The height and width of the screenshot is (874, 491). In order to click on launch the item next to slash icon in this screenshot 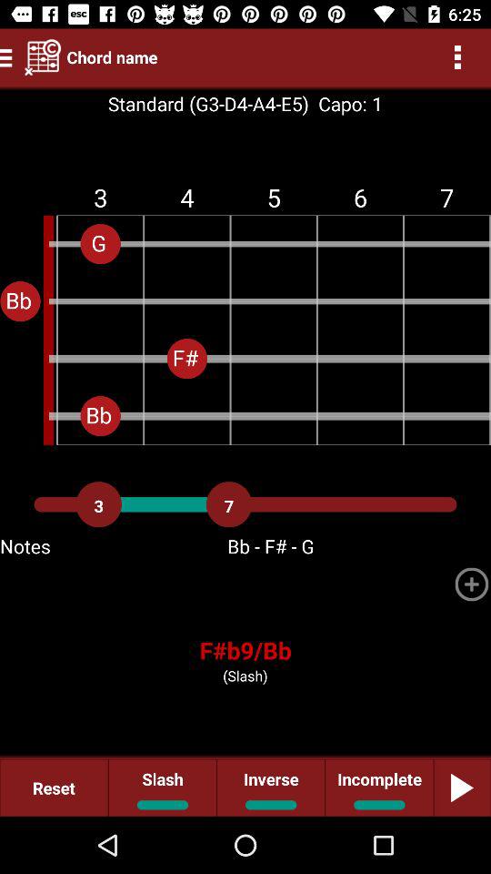, I will do `click(271, 787)`.